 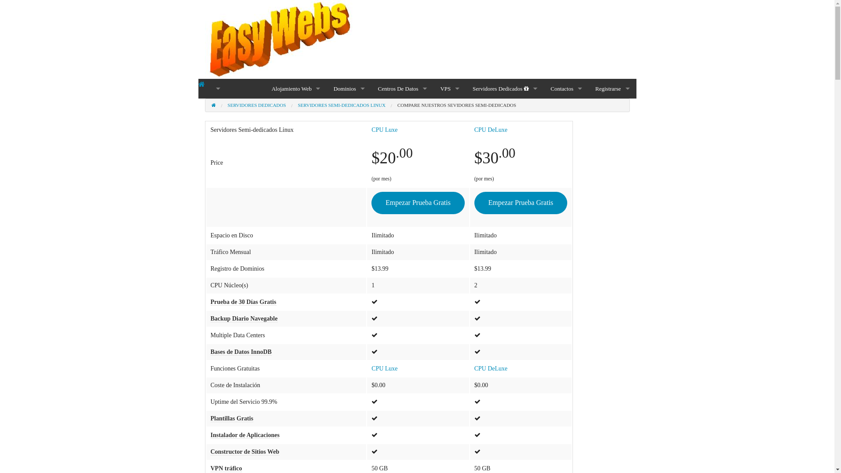 What do you see at coordinates (650, 261) in the screenshot?
I see `Submit` at bounding box center [650, 261].